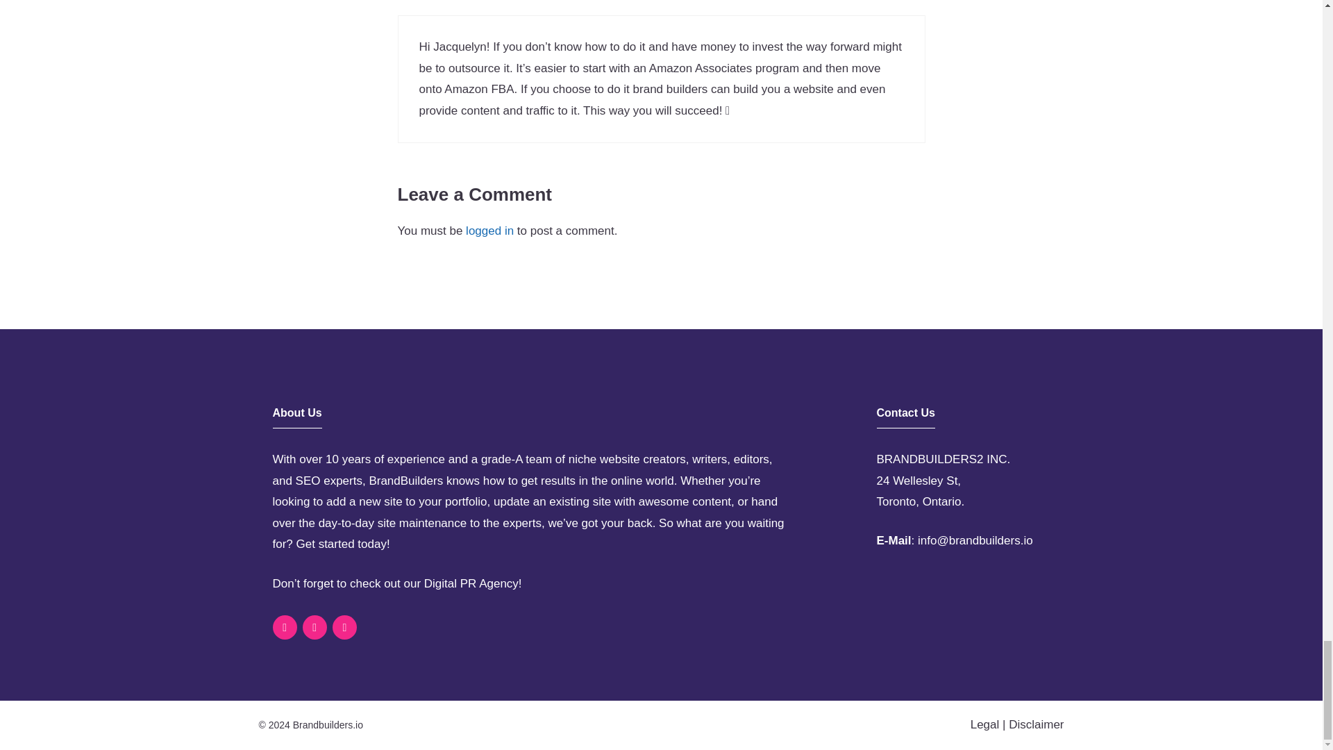 This screenshot has height=750, width=1333. What do you see at coordinates (344, 627) in the screenshot?
I see `Twitter` at bounding box center [344, 627].